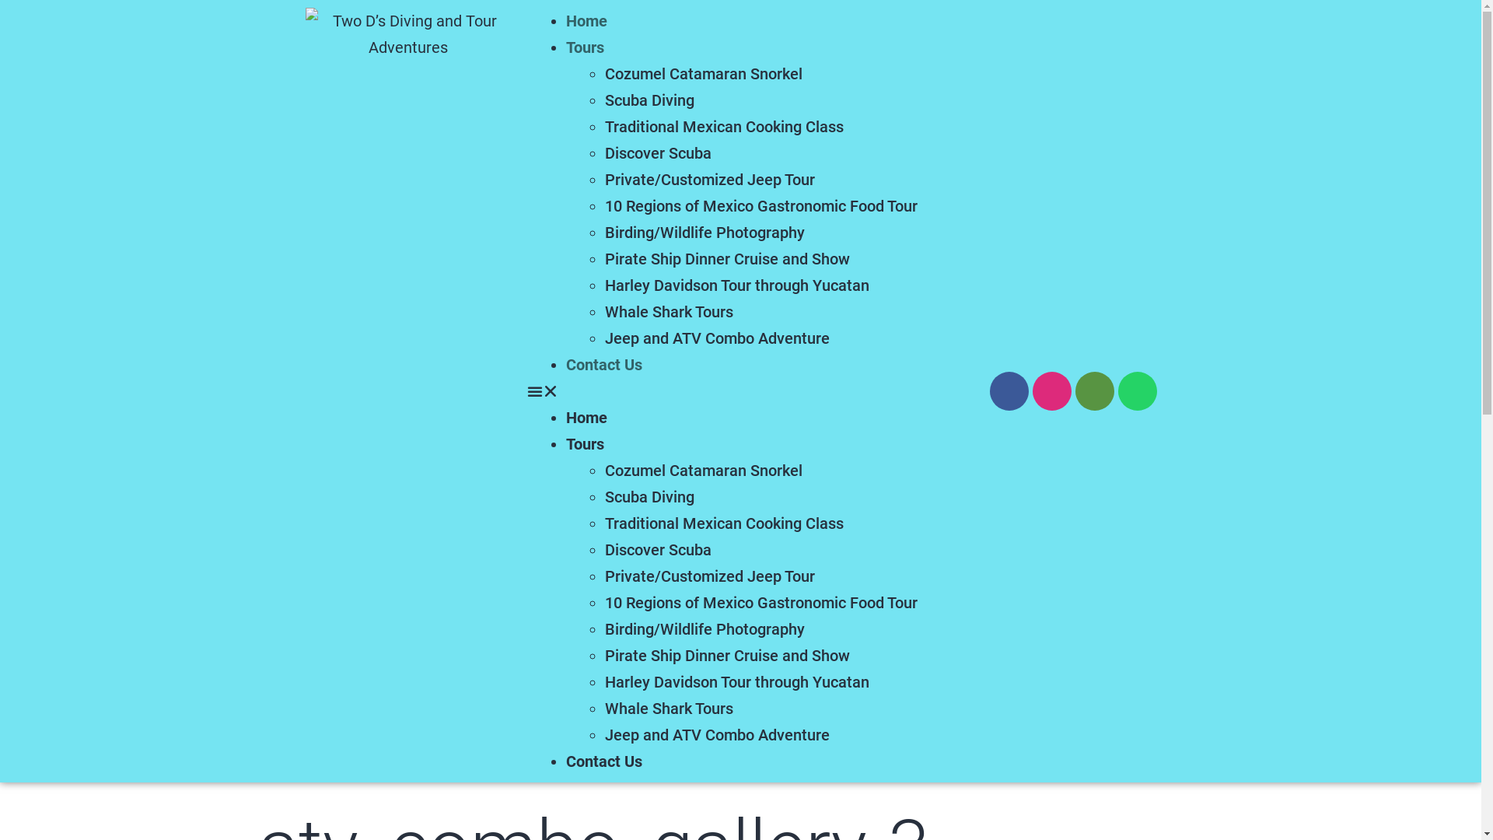  Describe the element at coordinates (658, 550) in the screenshot. I see `Discover Scuba` at that location.